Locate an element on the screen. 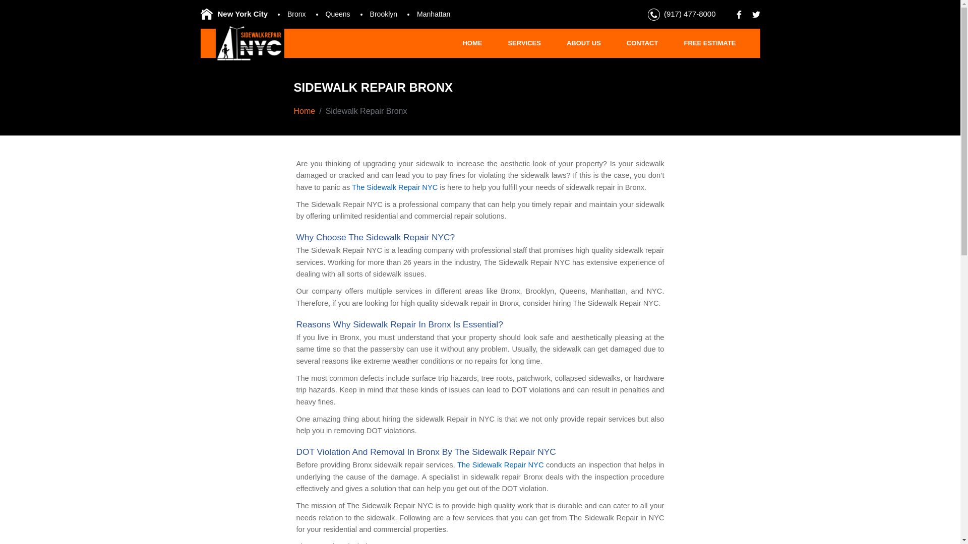  The Sidewalk Repair NYC is located at coordinates (500, 464).